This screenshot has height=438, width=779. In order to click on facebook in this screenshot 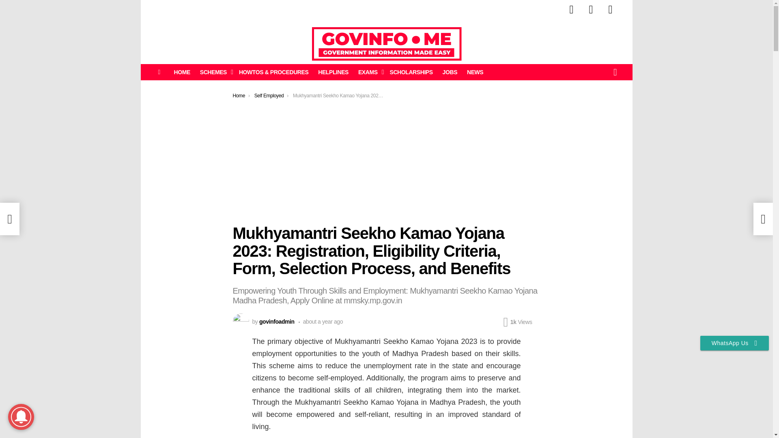, I will do `click(571, 10)`.